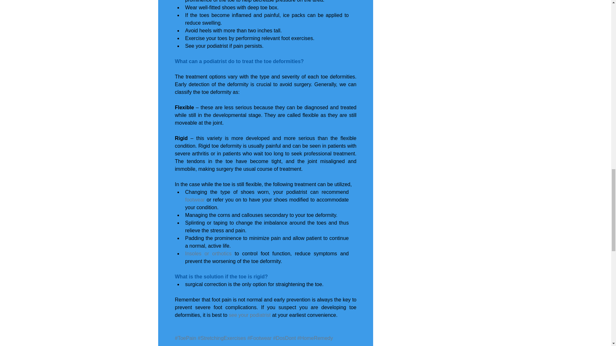  I want to click on Insoles or orthotics, so click(208, 254).